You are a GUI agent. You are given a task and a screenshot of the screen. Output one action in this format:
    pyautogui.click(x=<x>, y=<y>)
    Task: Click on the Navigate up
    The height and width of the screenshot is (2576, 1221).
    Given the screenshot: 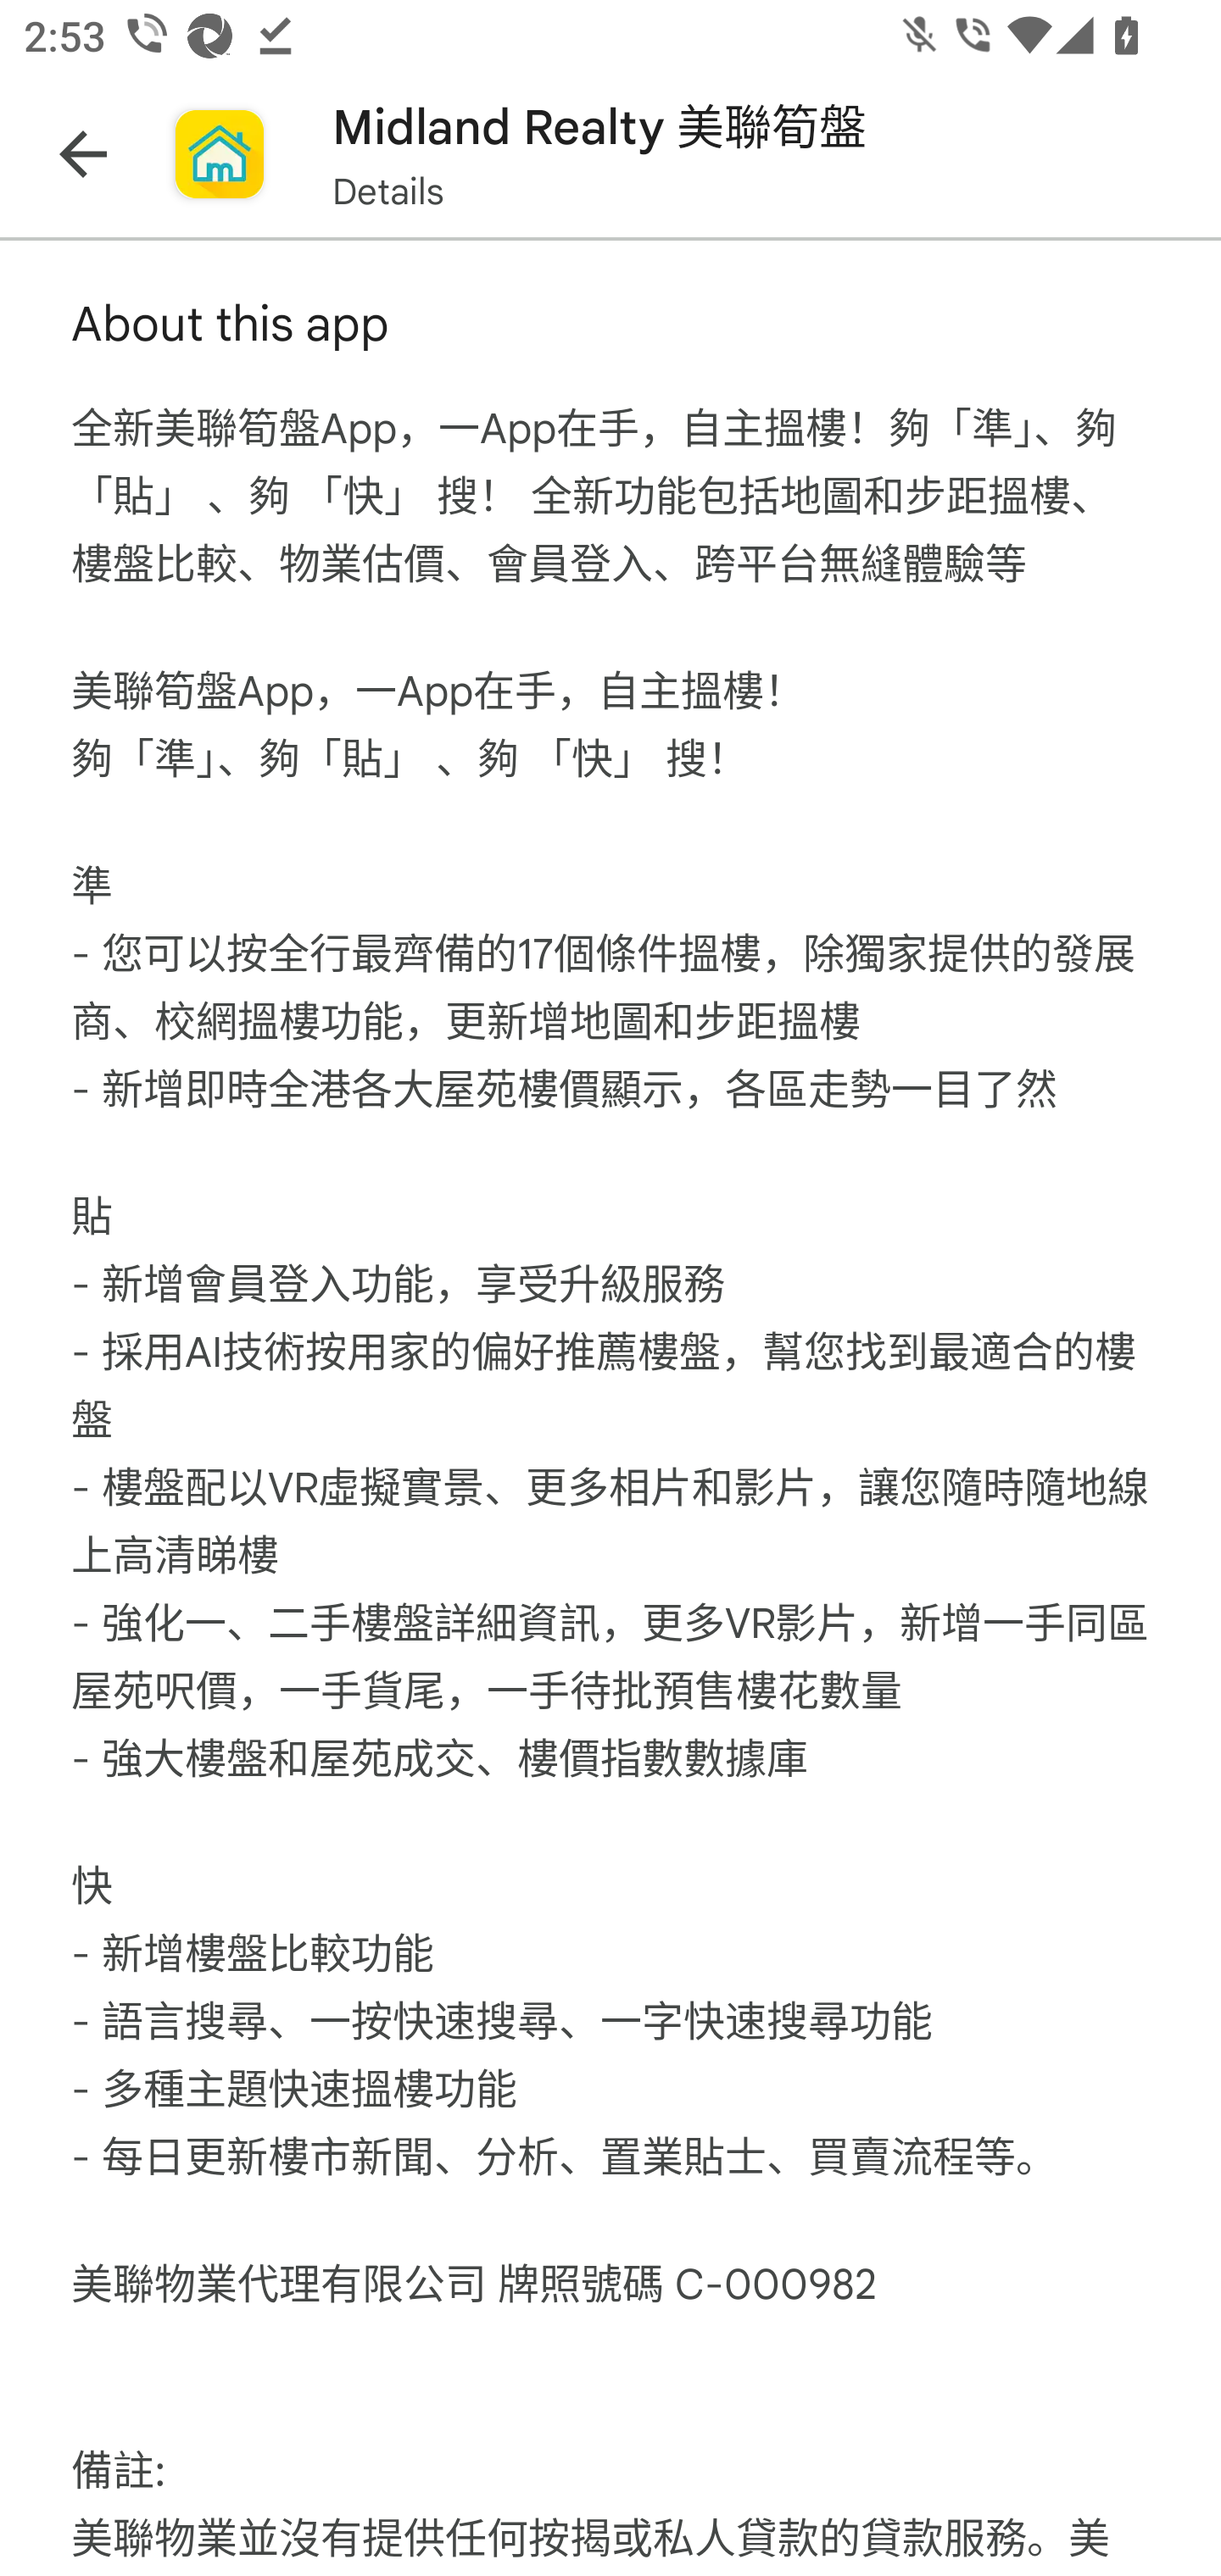 What is the action you would take?
    pyautogui.click(x=83, y=154)
    